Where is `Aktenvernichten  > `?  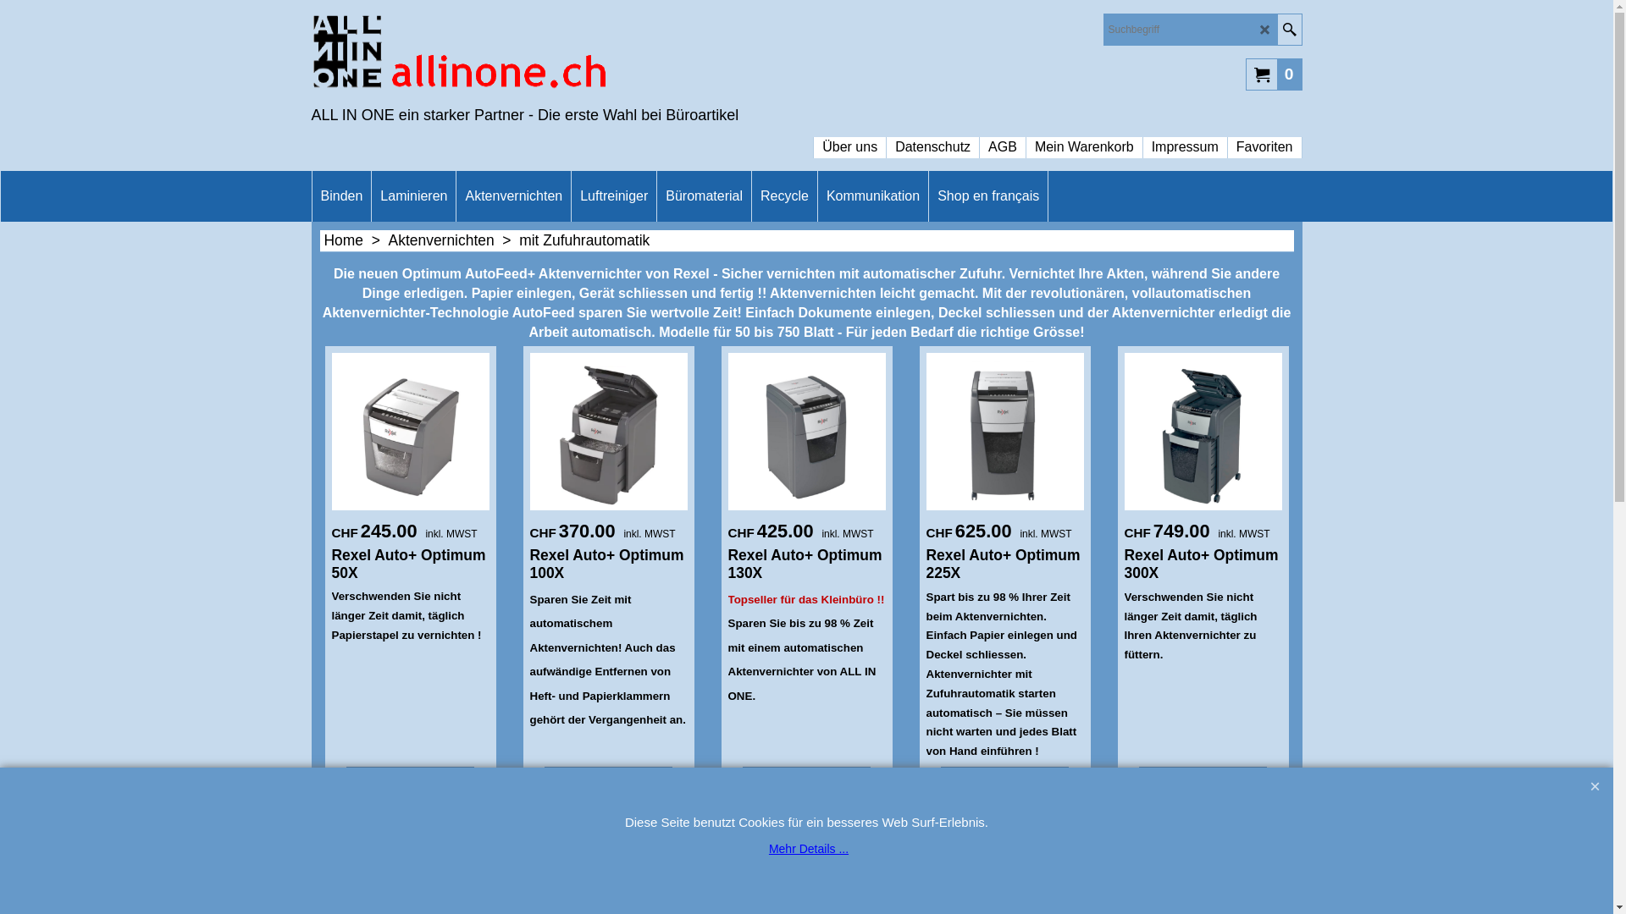 Aktenvernichten  >  is located at coordinates (454, 240).